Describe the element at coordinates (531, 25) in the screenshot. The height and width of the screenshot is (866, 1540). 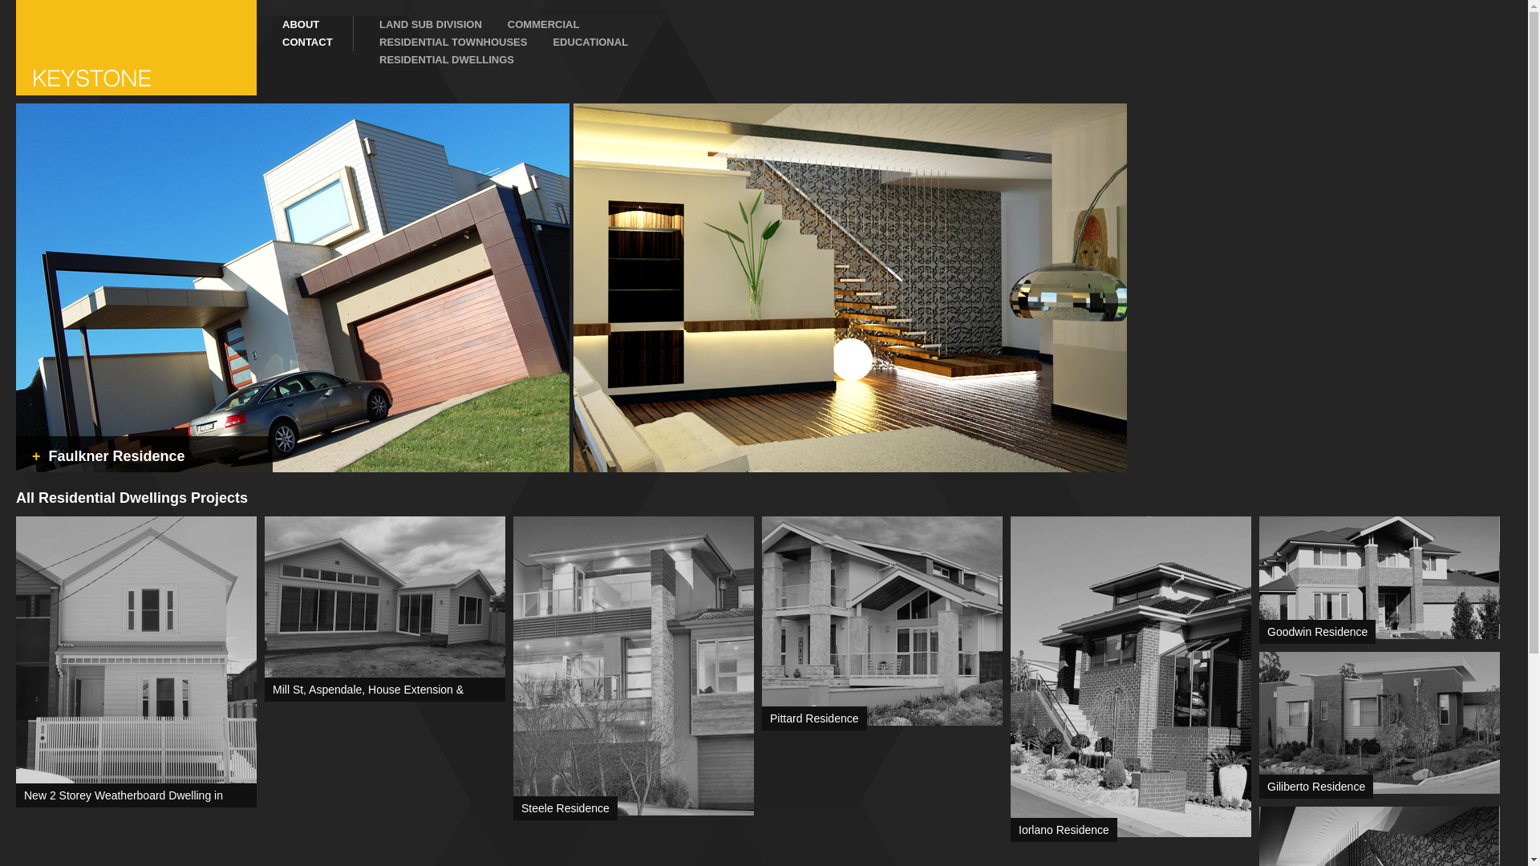
I see `COMMERCIAL` at that location.